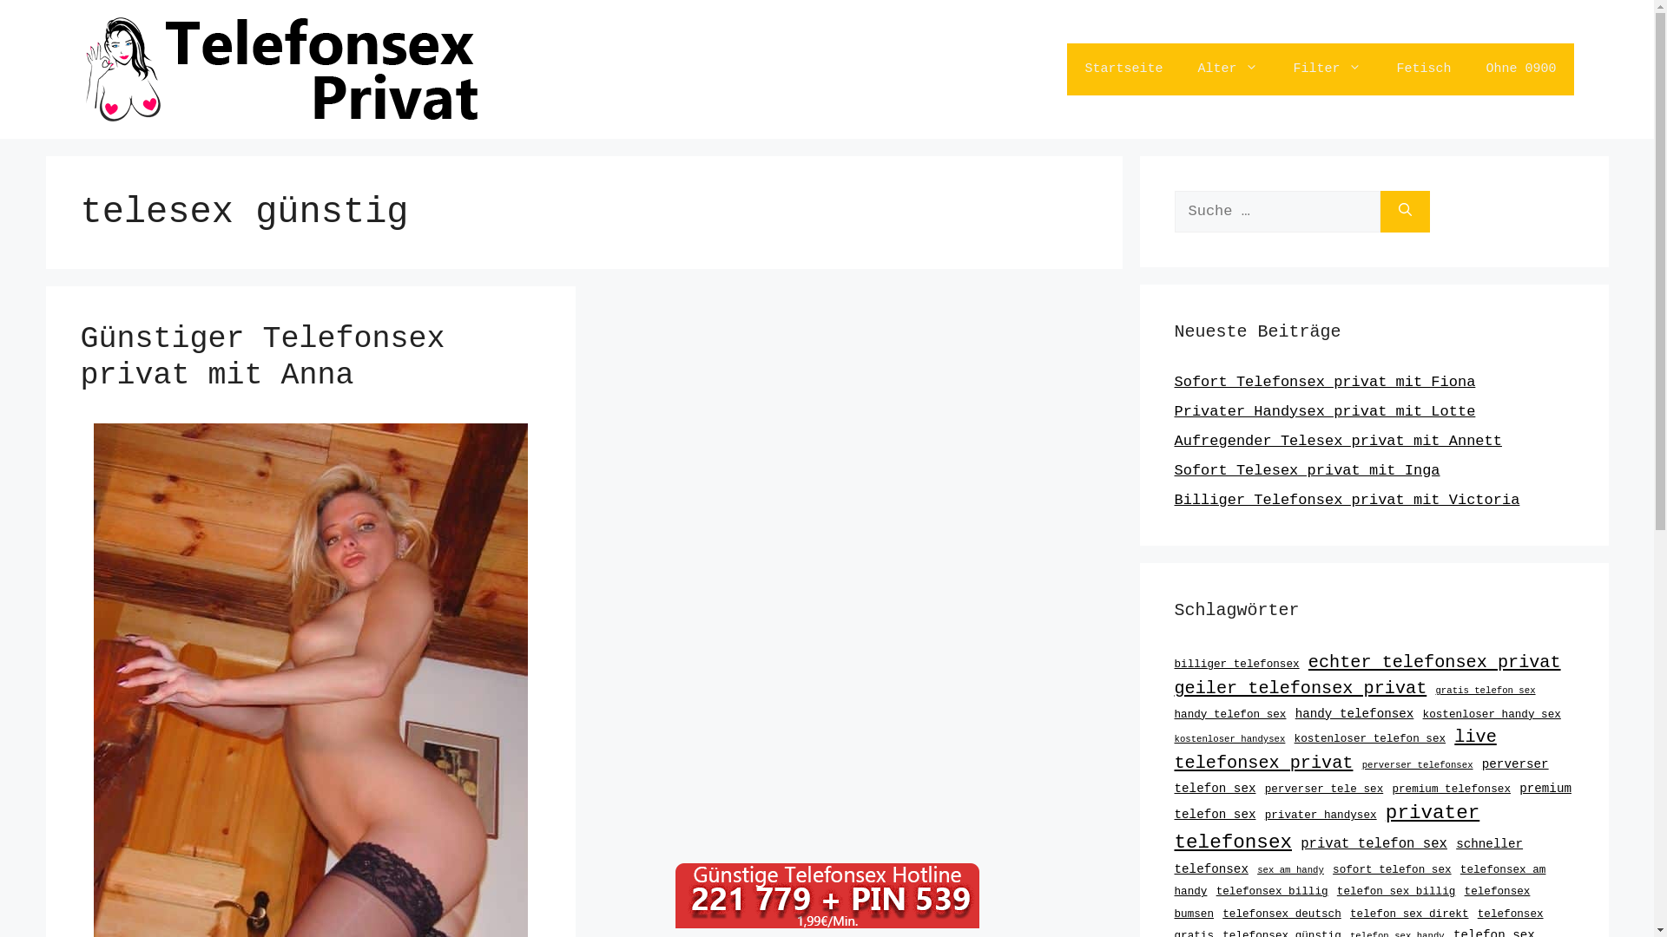 The width and height of the screenshot is (1667, 937). I want to click on handy telefonsex, so click(1354, 714).